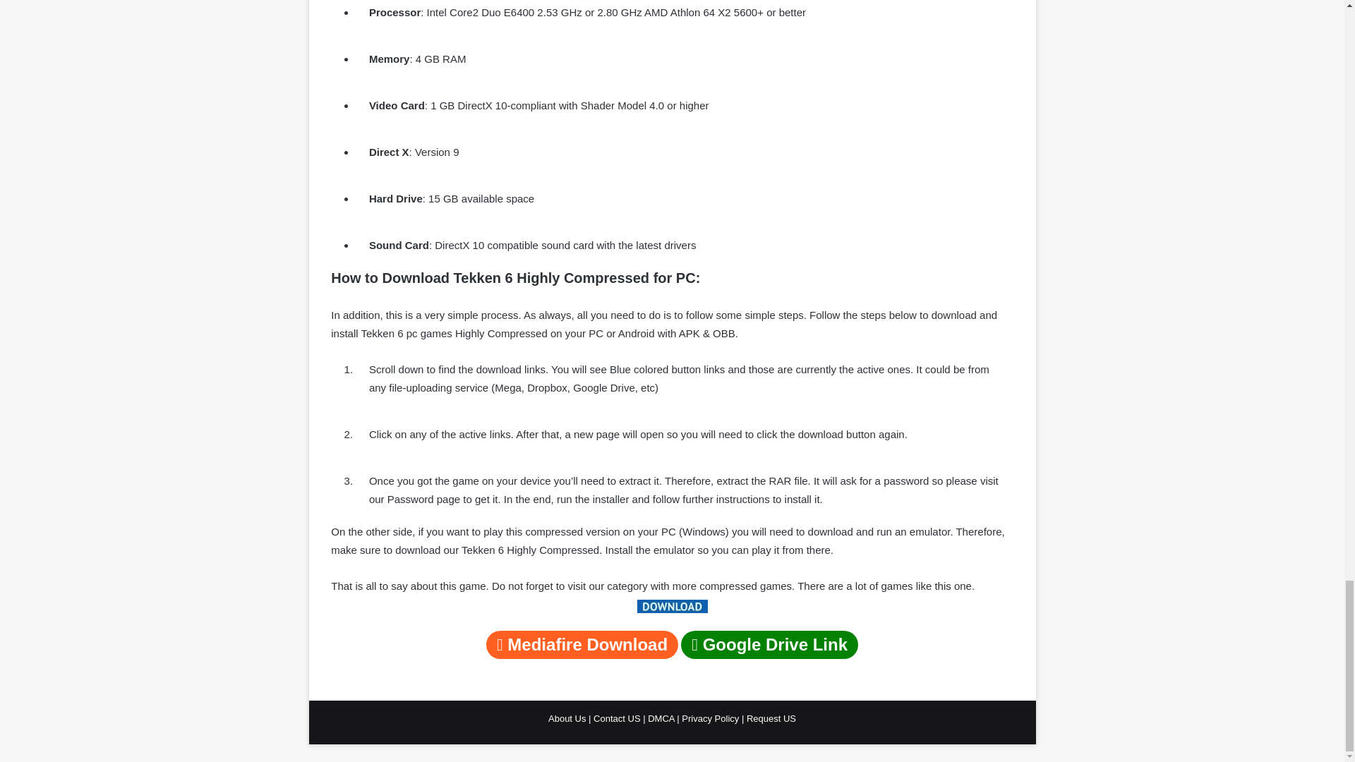 This screenshot has height=762, width=1355. Describe the element at coordinates (769, 645) in the screenshot. I see `Google Drive Link` at that location.